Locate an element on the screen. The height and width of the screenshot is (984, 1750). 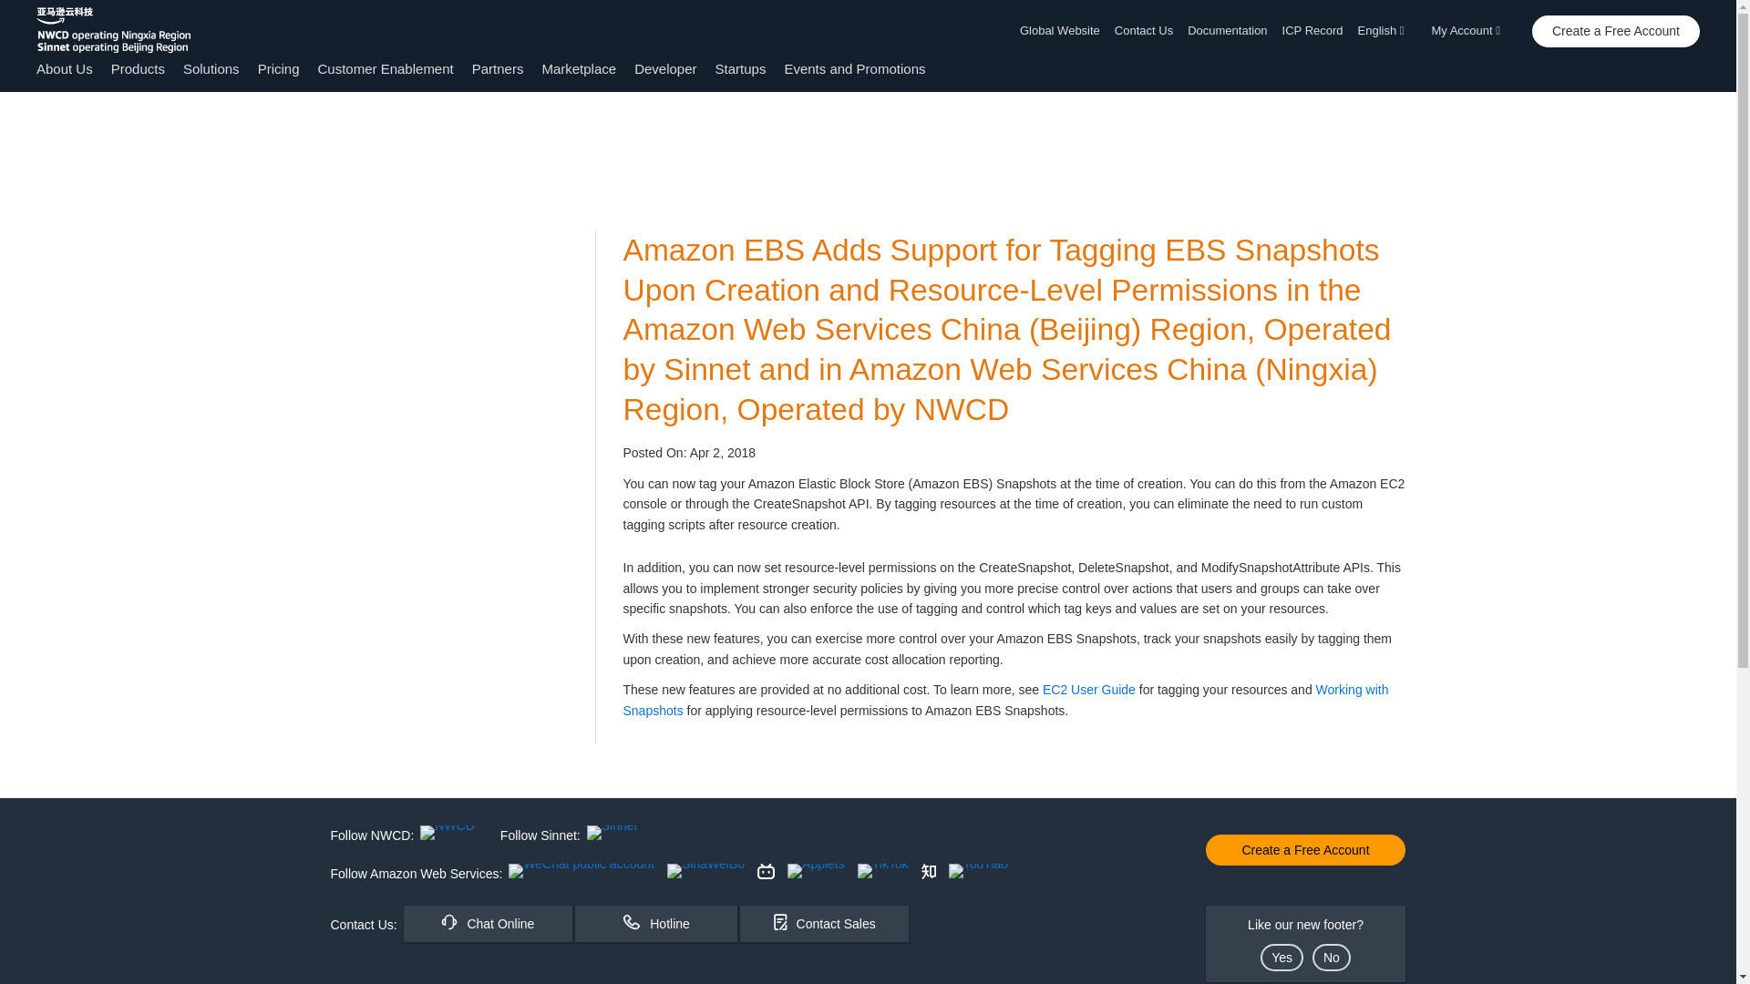
Applets is located at coordinates (817, 871).